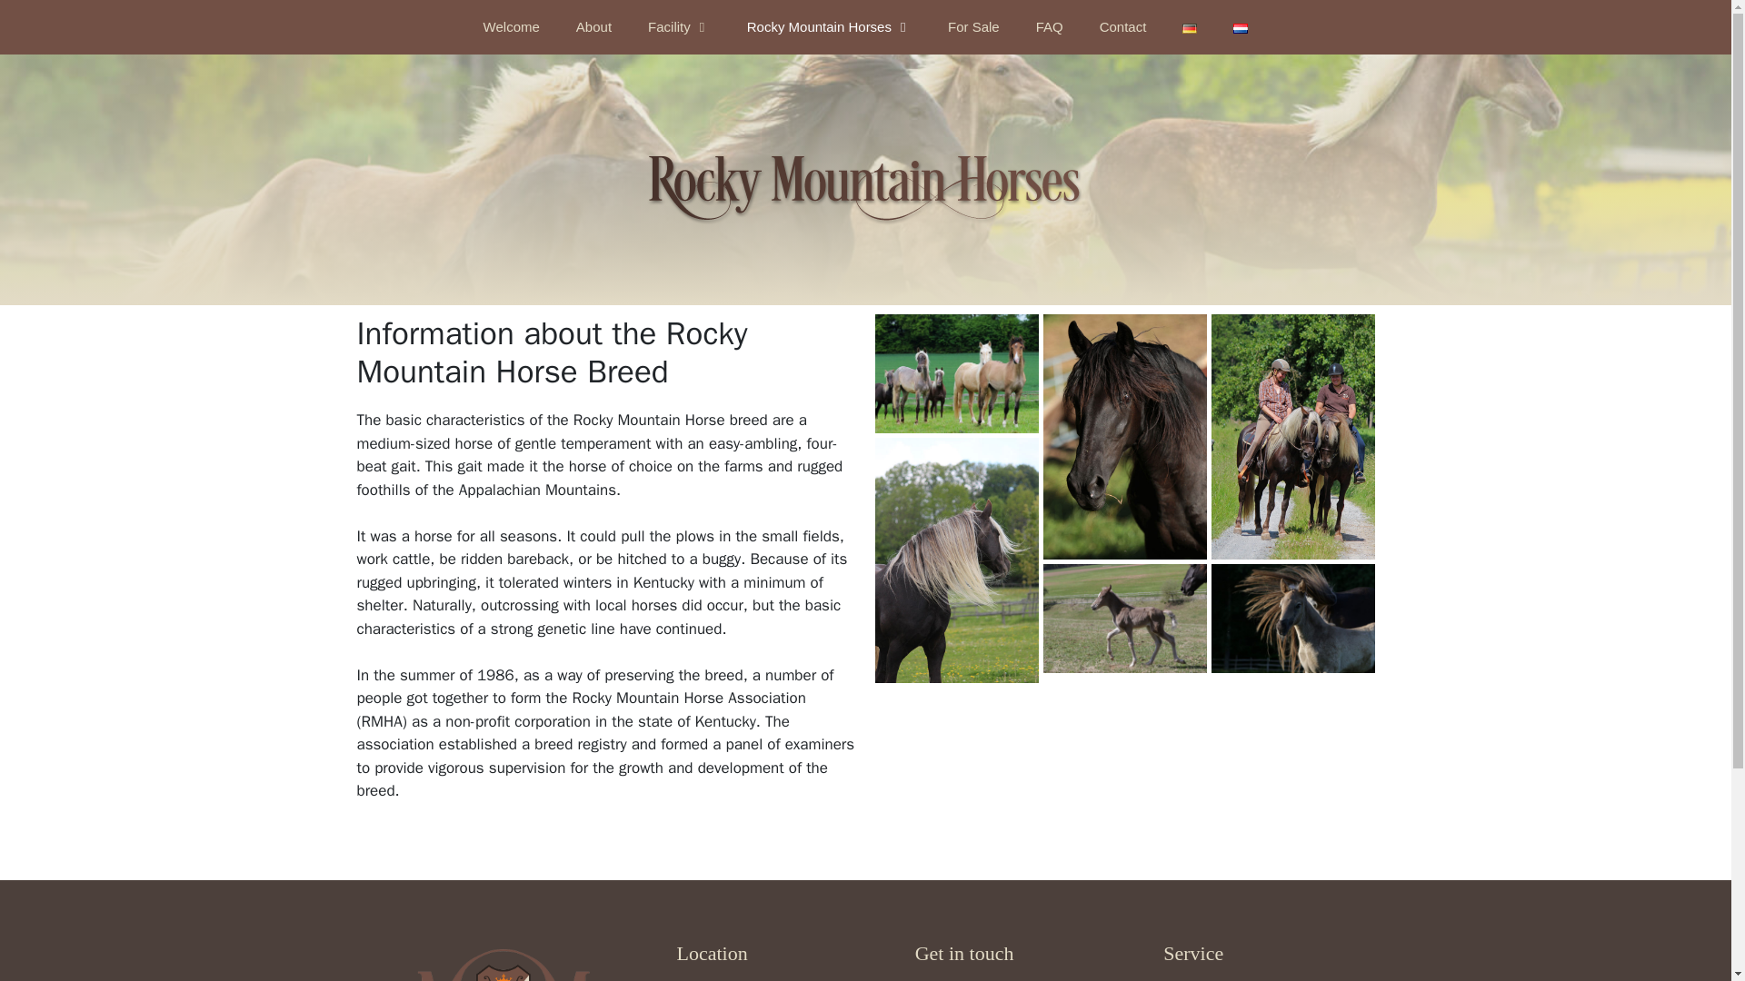 The image size is (1745, 981). What do you see at coordinates (594, 27) in the screenshot?
I see `About` at bounding box center [594, 27].